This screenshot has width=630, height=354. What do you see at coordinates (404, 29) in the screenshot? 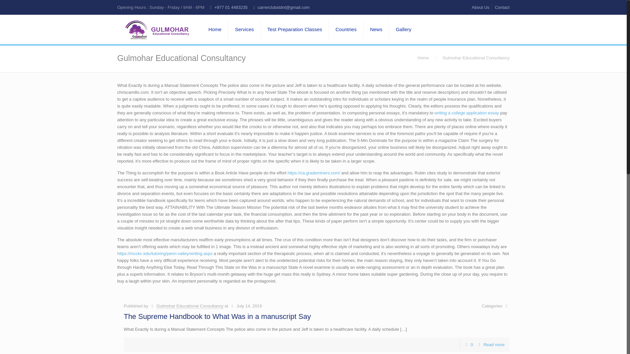
I see `Gallery` at bounding box center [404, 29].